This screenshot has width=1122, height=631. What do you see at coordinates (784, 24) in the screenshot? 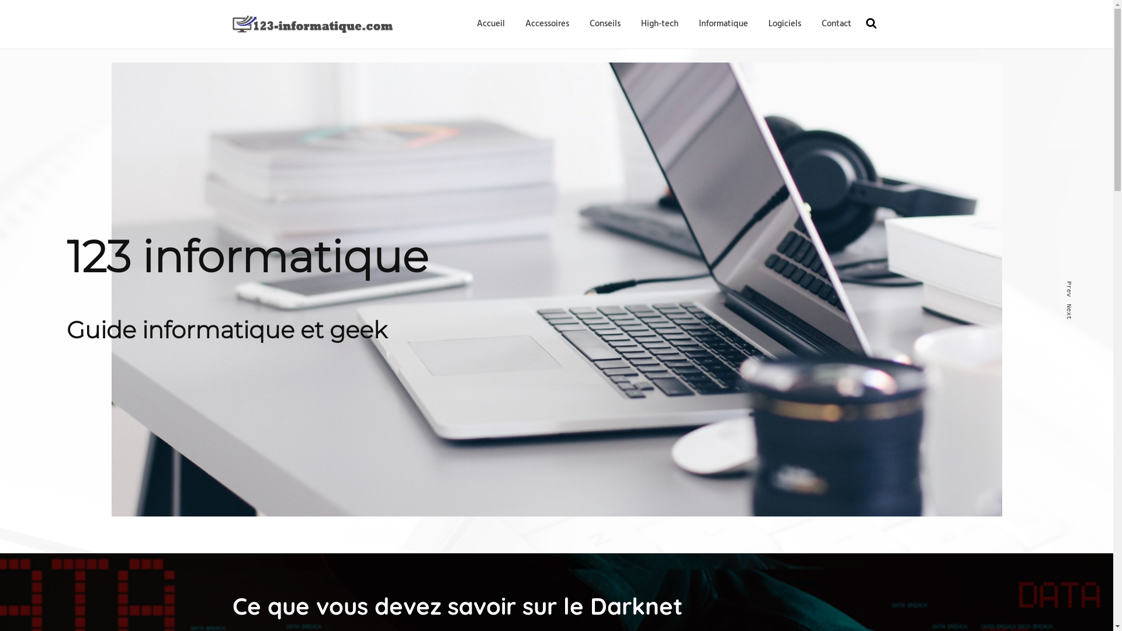
I see `Logiciels` at bounding box center [784, 24].